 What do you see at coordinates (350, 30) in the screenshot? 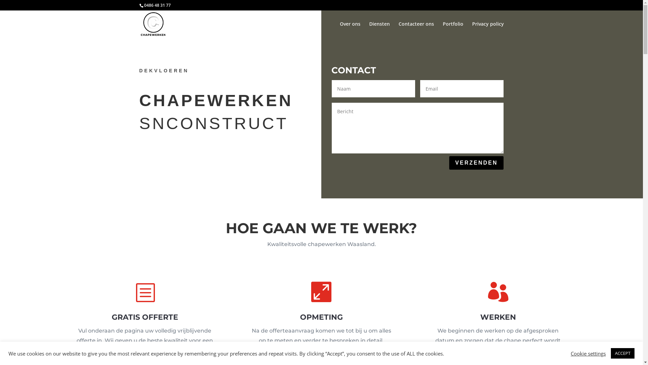
I see `Over ons` at bounding box center [350, 30].